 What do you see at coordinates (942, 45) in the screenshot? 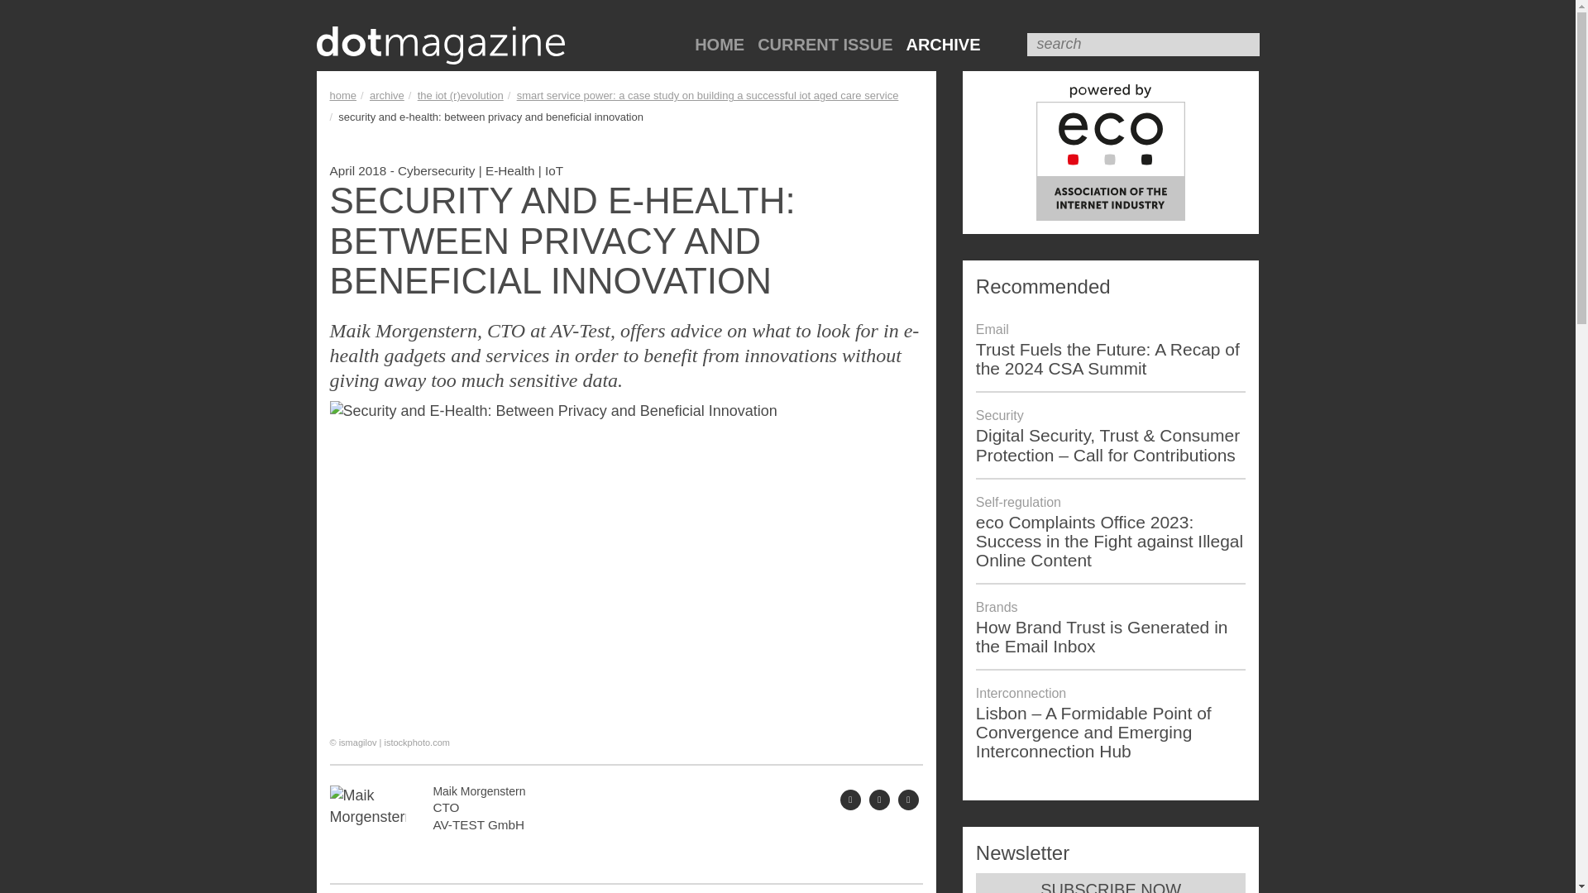
I see `ARCHIVE` at bounding box center [942, 45].